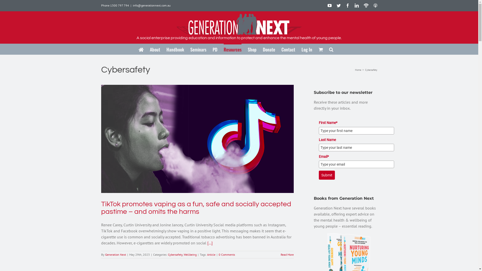 Image resolution: width=482 pixels, height=271 pixels. Describe the element at coordinates (357, 6) in the screenshot. I see `LinkedIn` at that location.